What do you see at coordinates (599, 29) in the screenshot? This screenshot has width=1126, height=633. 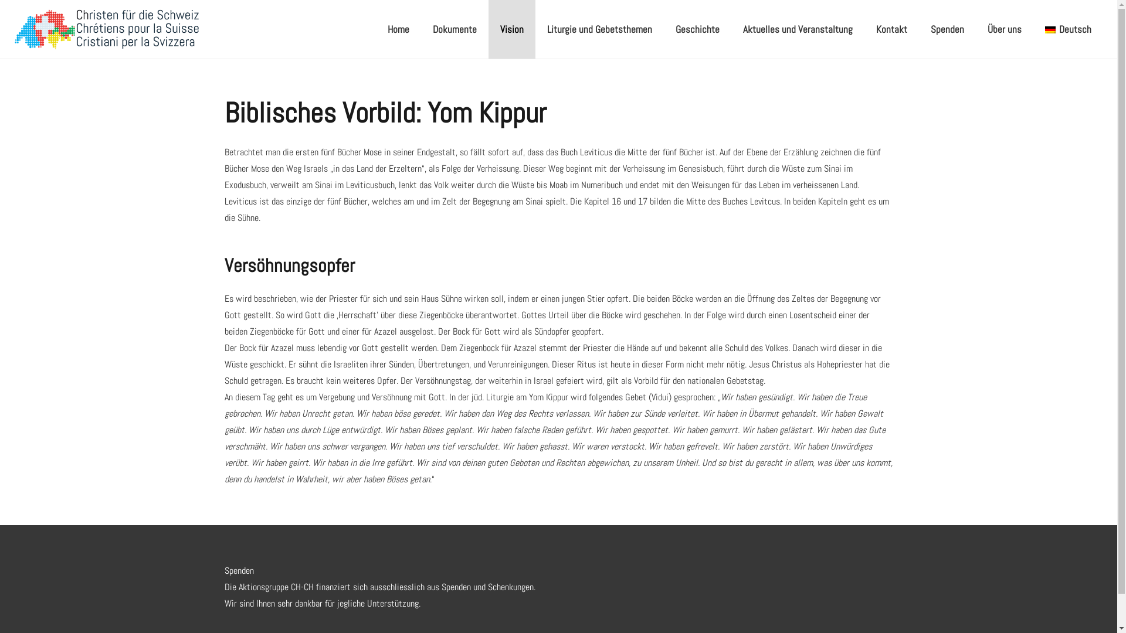 I see `Liturgie und Gebetsthemen` at bounding box center [599, 29].